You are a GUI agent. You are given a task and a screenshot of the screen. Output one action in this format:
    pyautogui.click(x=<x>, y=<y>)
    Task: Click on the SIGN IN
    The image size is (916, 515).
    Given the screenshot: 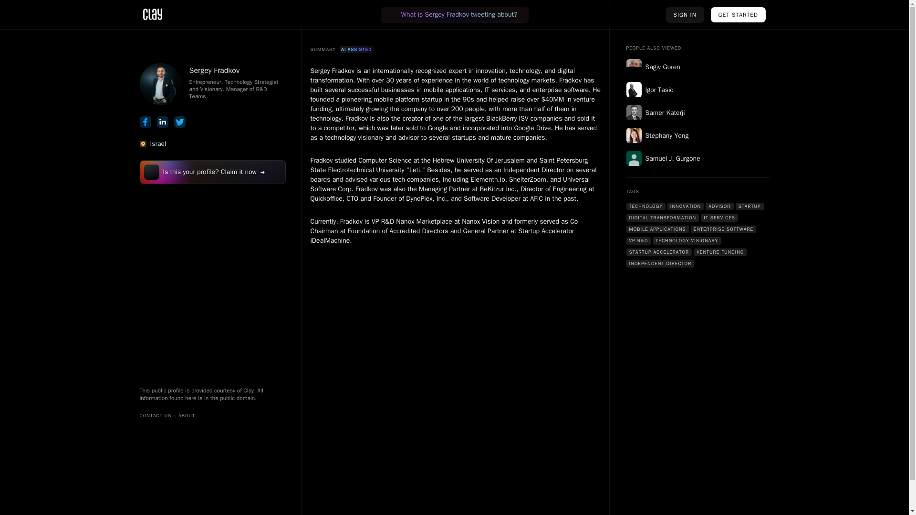 What is the action you would take?
    pyautogui.click(x=685, y=14)
    